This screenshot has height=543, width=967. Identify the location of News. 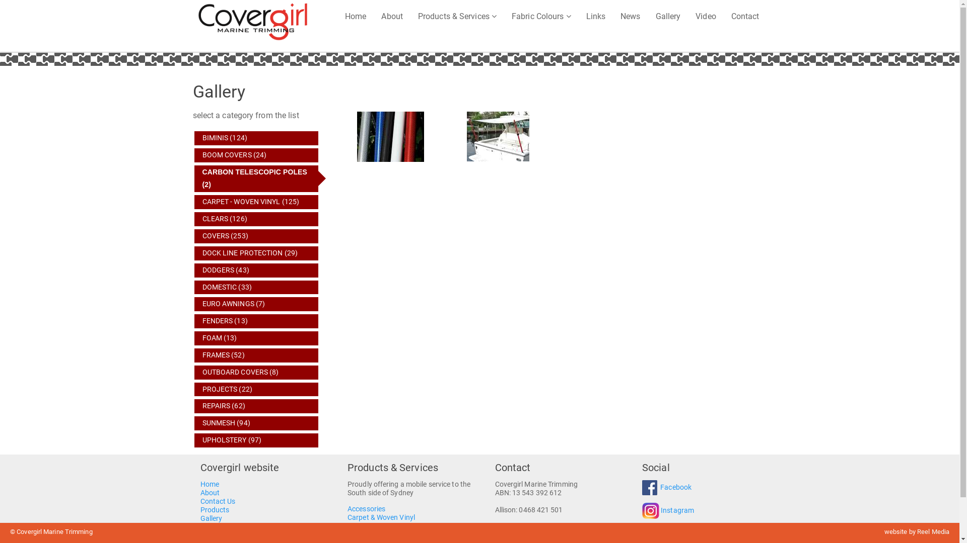
(631, 16).